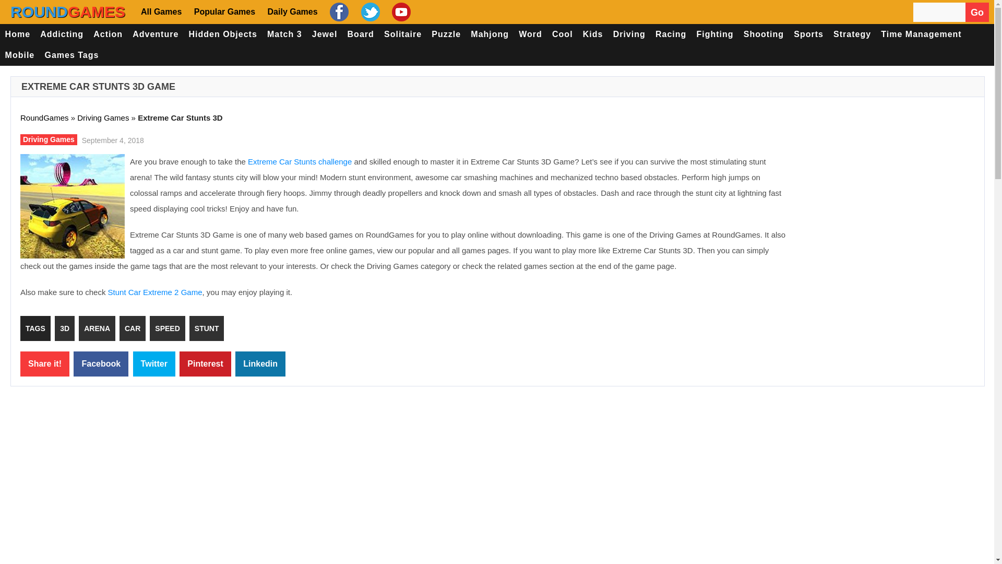 The image size is (1002, 564). What do you see at coordinates (291, 11) in the screenshot?
I see `Daily Games` at bounding box center [291, 11].